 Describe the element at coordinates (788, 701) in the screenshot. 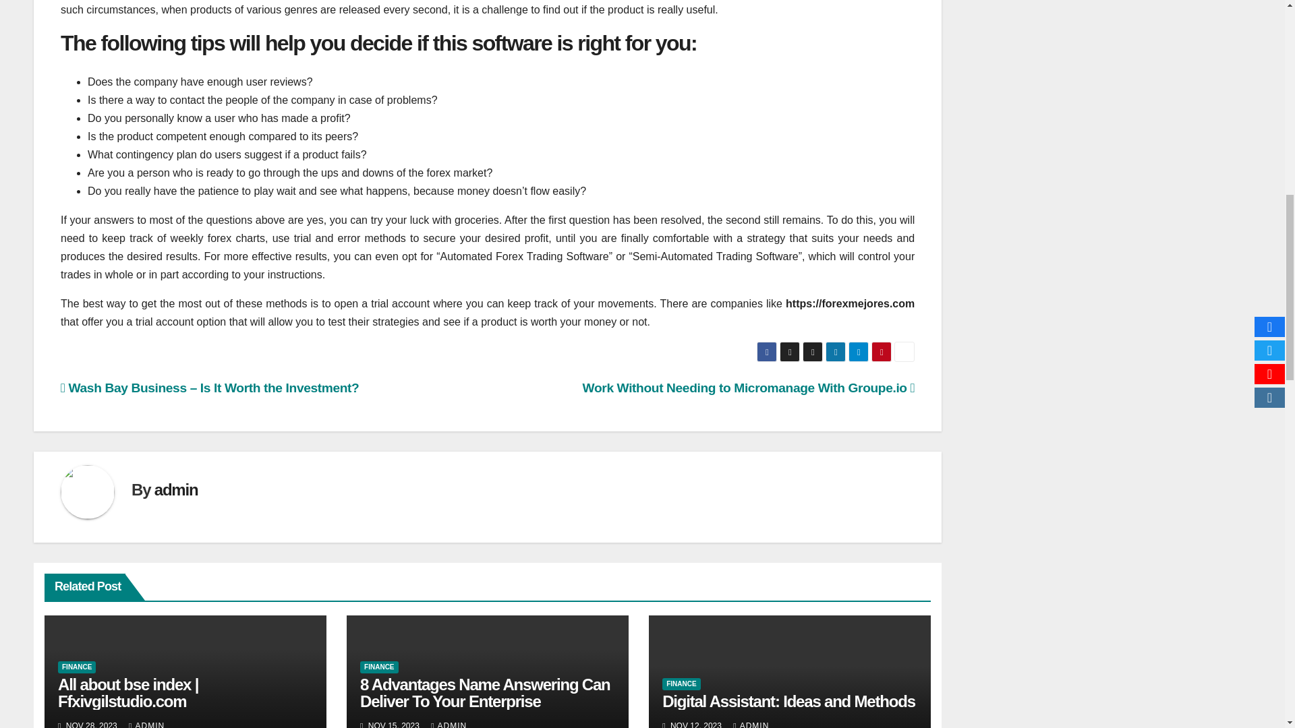

I see `Permalink to: Digital Assistant: Ideas and Methods` at that location.